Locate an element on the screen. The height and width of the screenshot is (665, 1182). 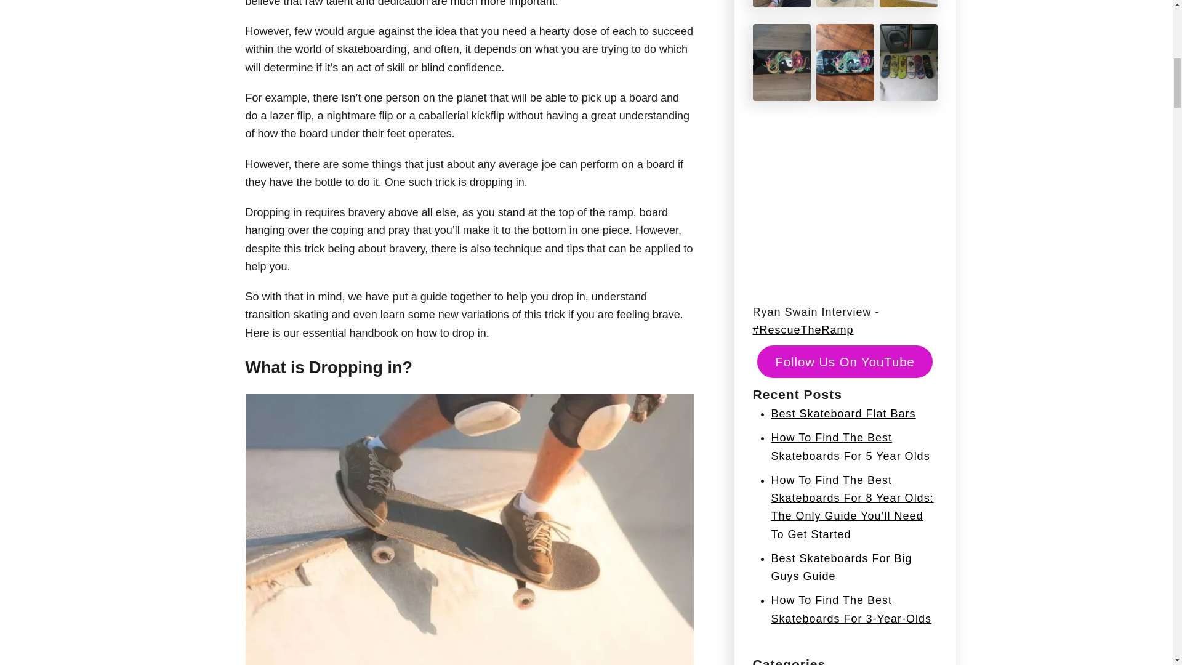
How To Find The Best Skateboards For 5 Year Olds is located at coordinates (850, 446).